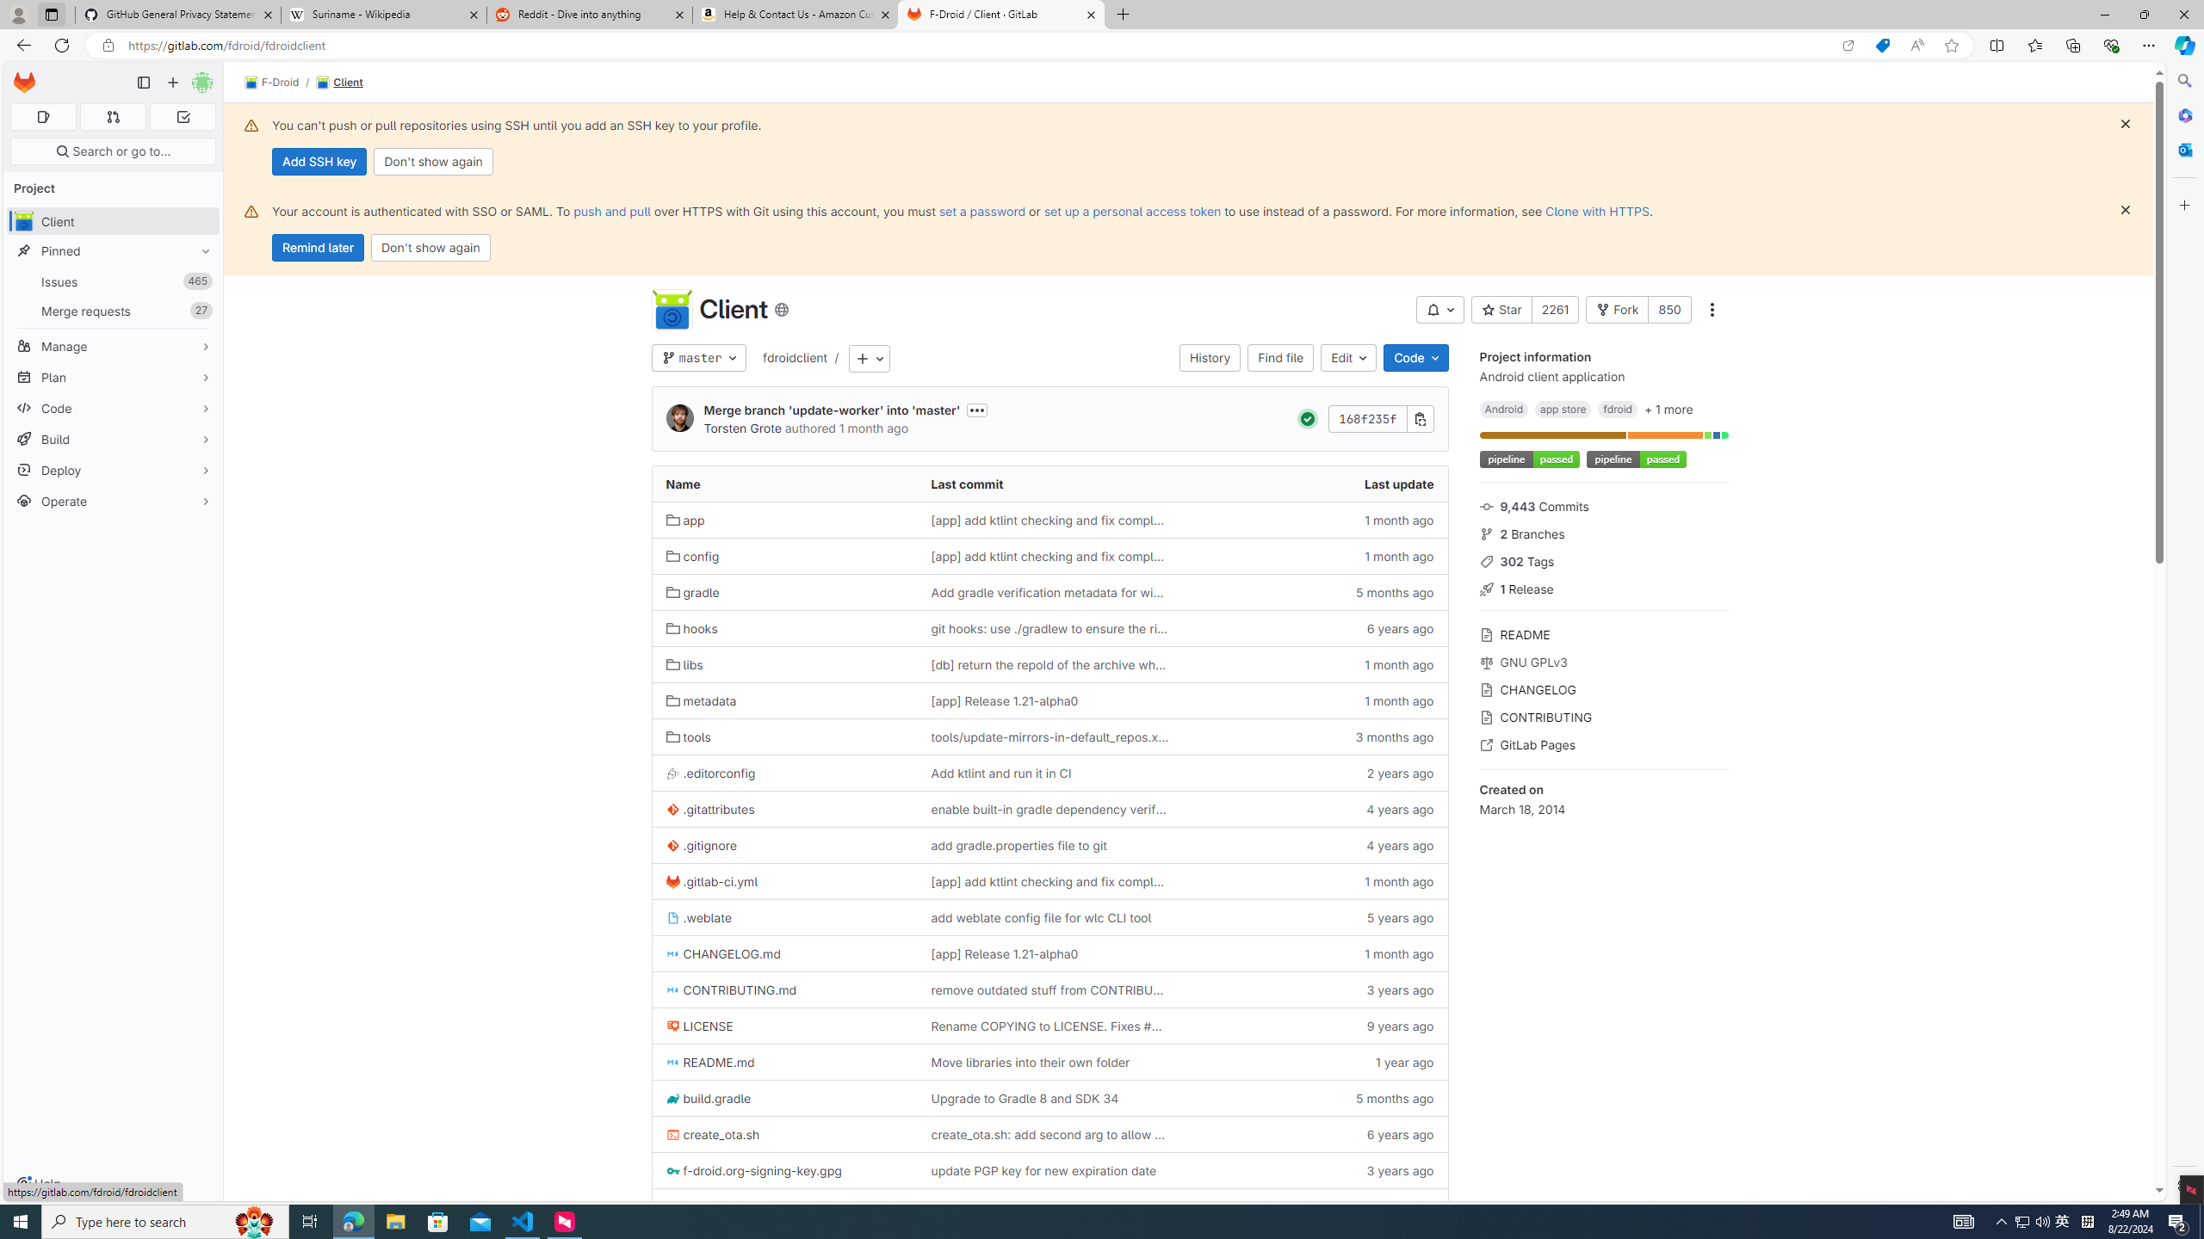 The height and width of the screenshot is (1239, 2204). What do you see at coordinates (1049, 953) in the screenshot?
I see `[app] Release 1.21-alpha0` at bounding box center [1049, 953].